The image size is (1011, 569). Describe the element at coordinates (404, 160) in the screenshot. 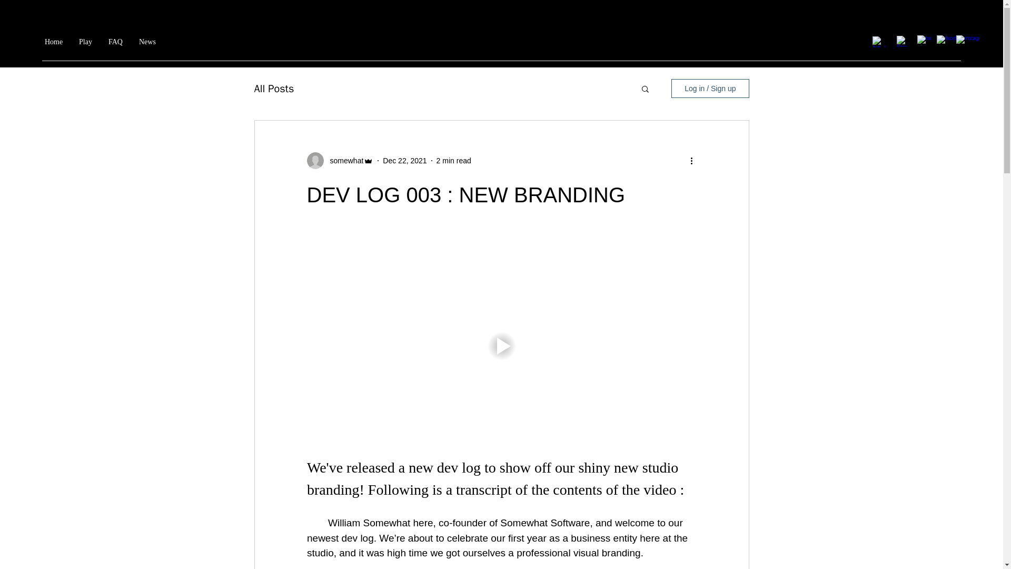

I see `Dec 22, 2021` at that location.